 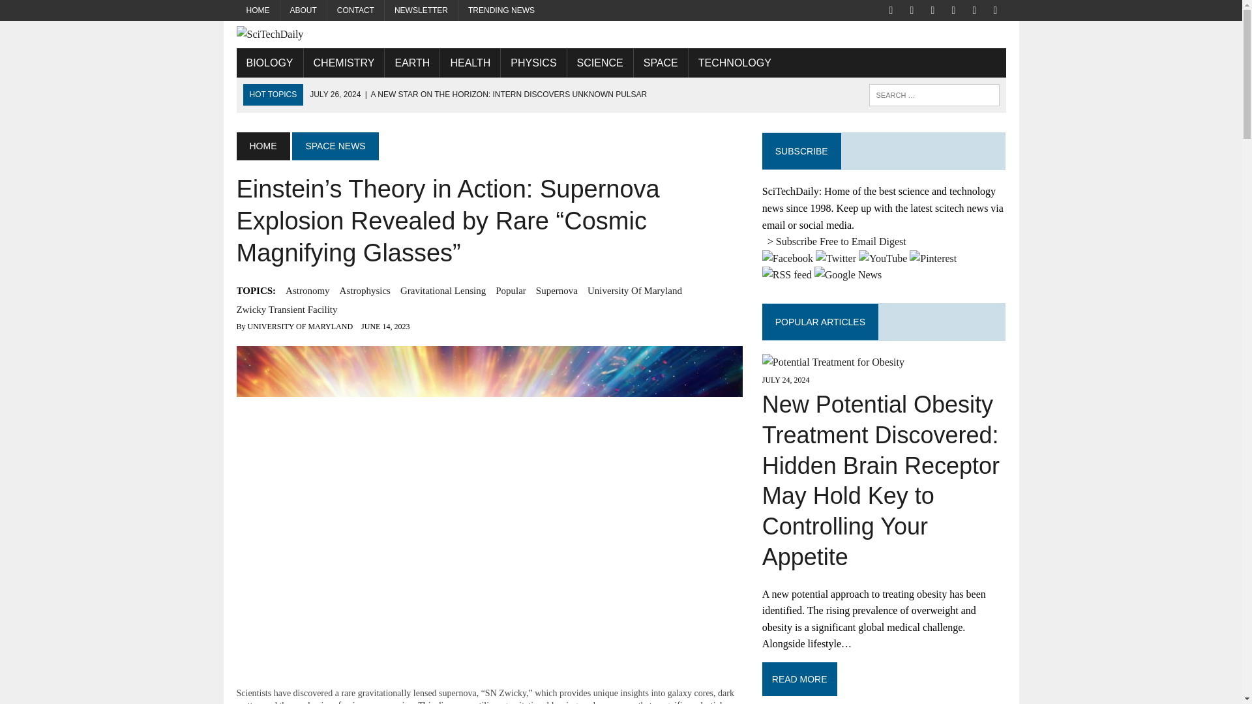 What do you see at coordinates (556, 291) in the screenshot?
I see `Supernova` at bounding box center [556, 291].